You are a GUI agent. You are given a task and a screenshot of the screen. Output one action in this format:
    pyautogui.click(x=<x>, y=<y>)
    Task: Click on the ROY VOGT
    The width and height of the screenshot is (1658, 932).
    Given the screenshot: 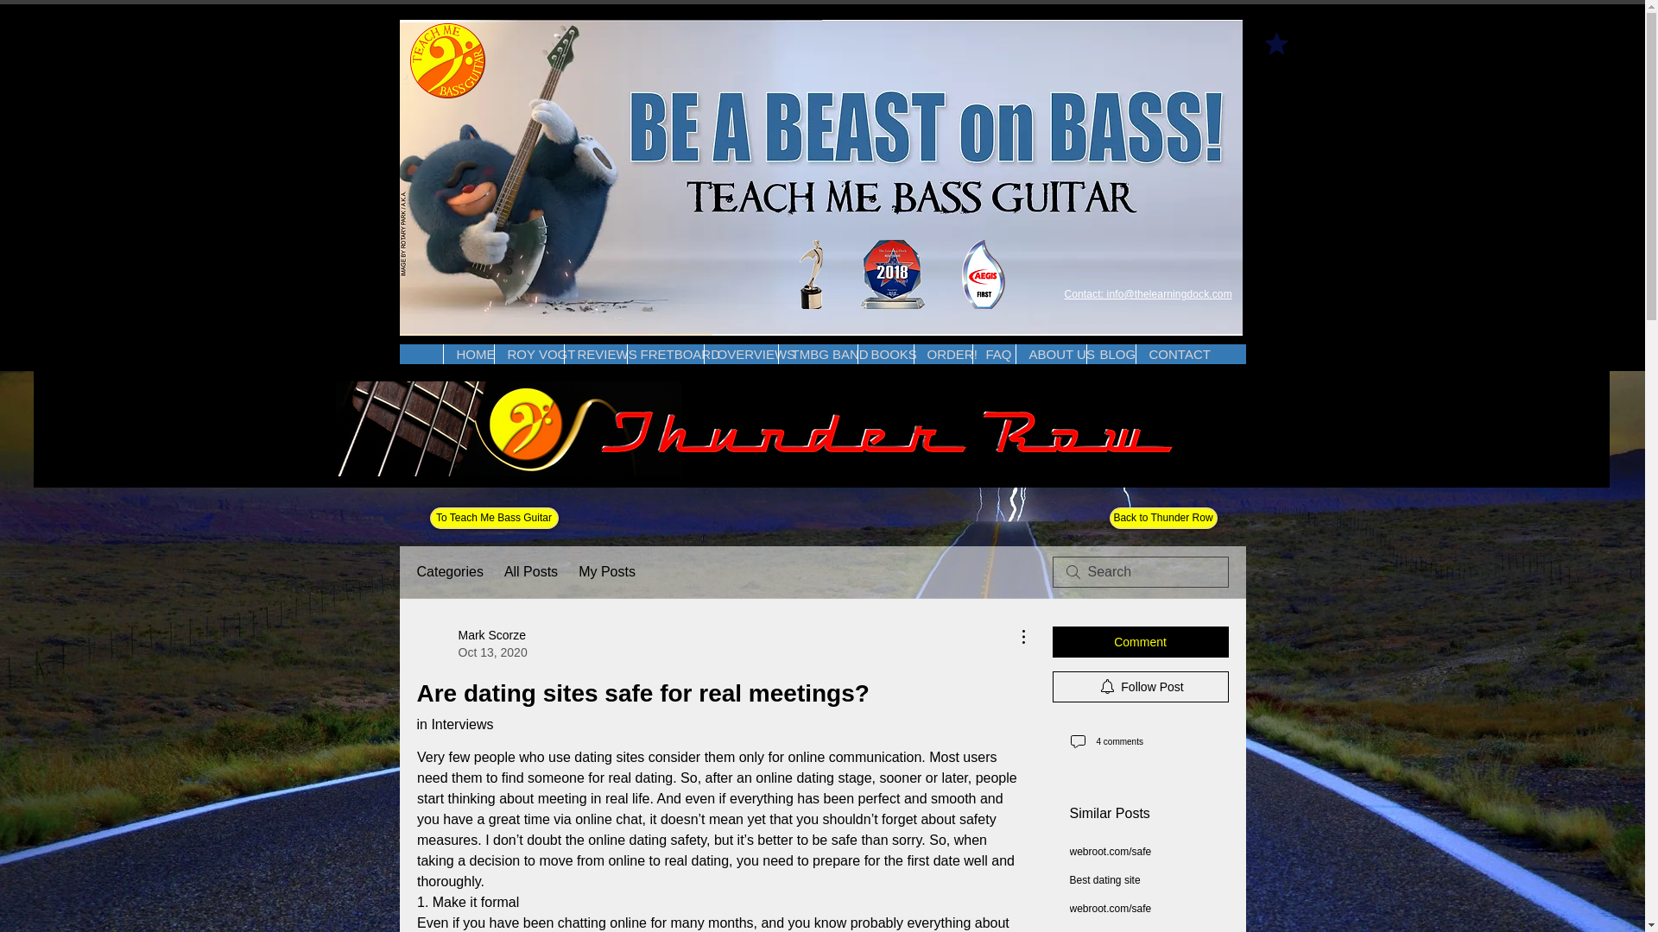 What is the action you would take?
    pyautogui.click(x=528, y=354)
    